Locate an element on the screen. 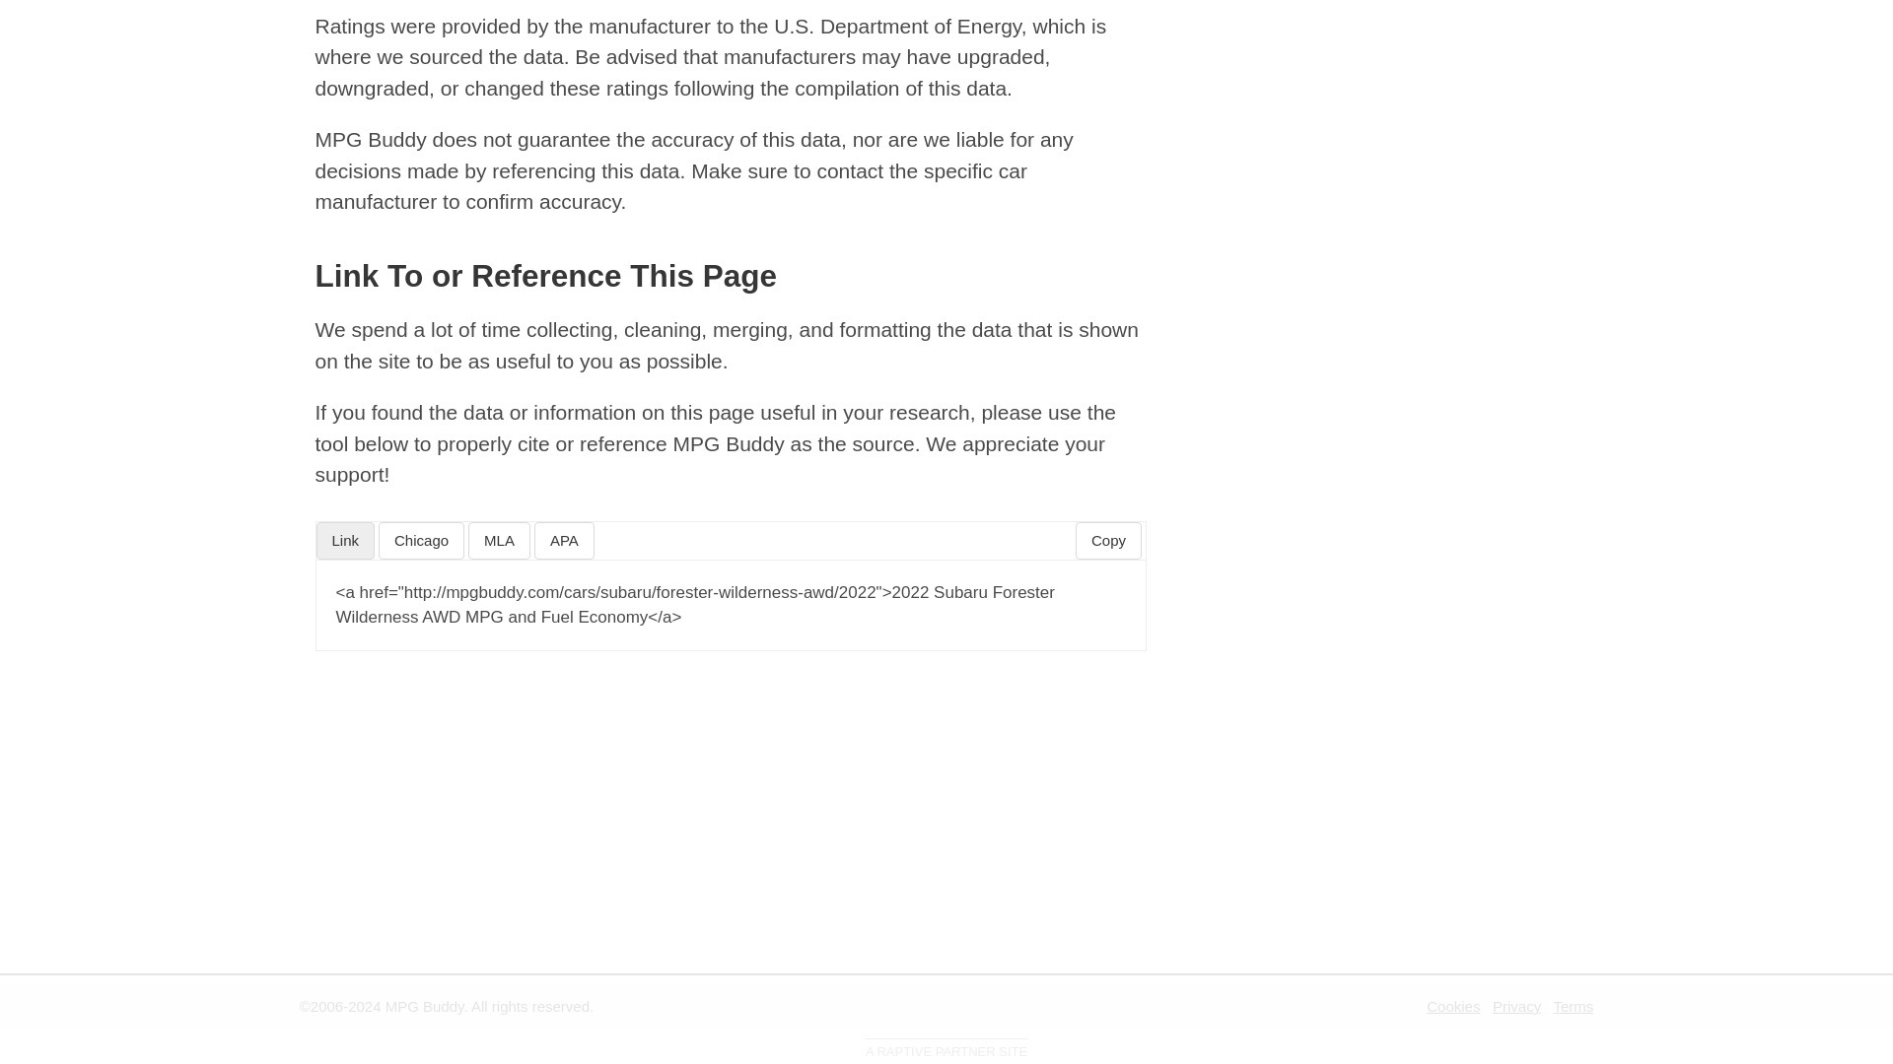  Privacy is located at coordinates (1516, 1007).